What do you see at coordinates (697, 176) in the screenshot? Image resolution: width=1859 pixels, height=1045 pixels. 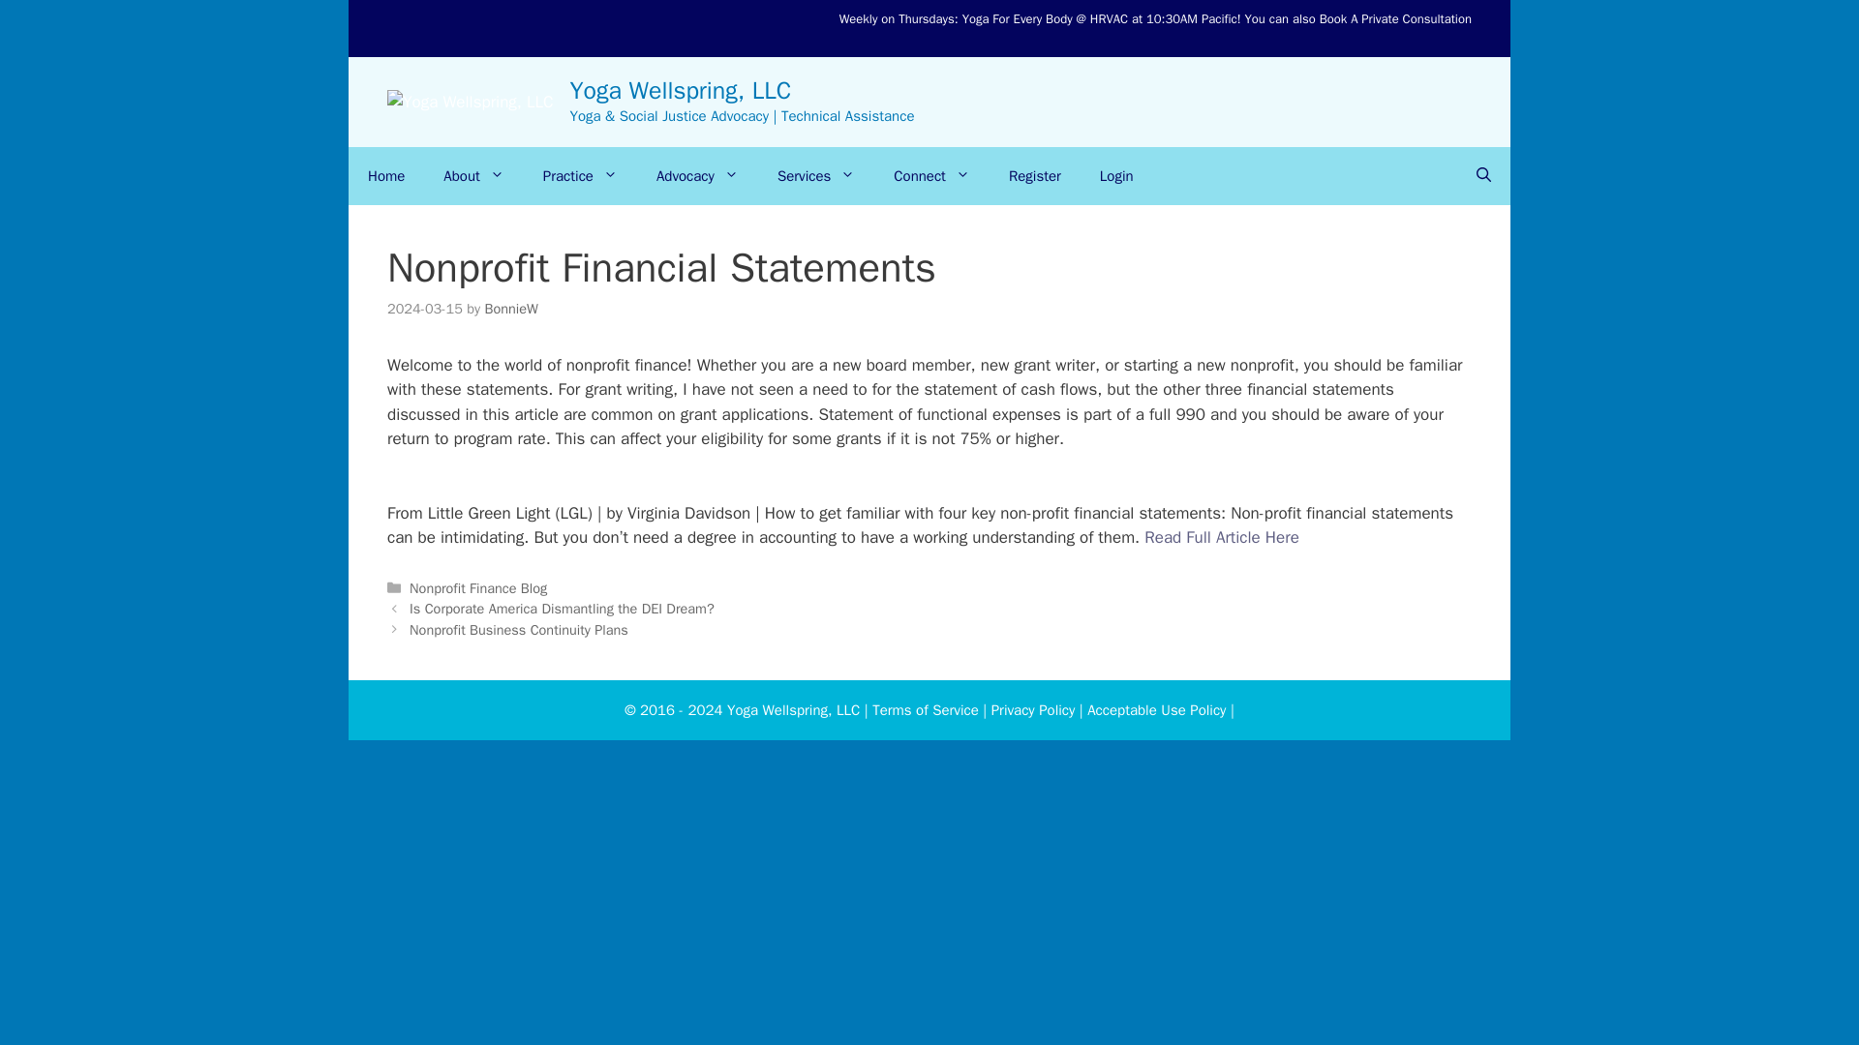 I see `Advocacy` at bounding box center [697, 176].